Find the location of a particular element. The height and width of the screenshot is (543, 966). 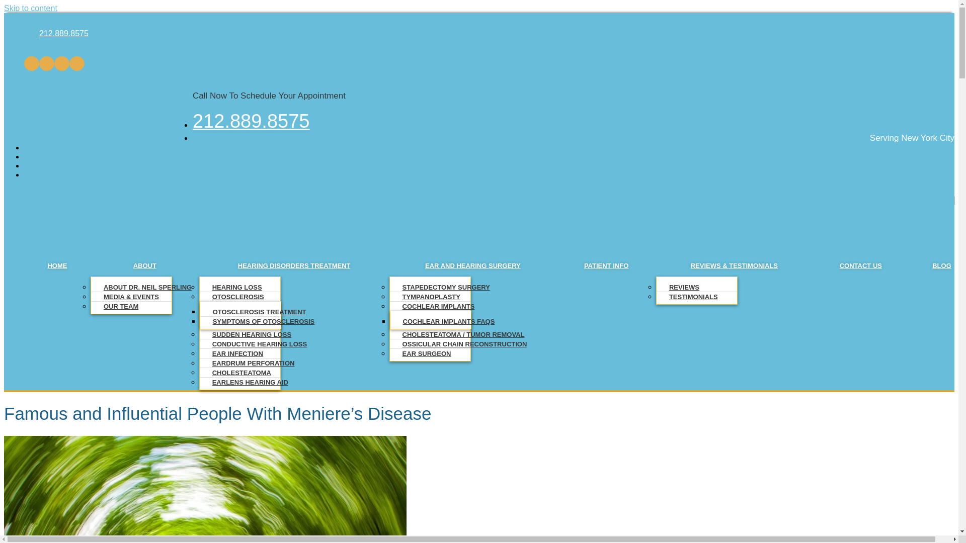

OSSICULAR CHAIN RECONSTRUCTION is located at coordinates (465, 344).